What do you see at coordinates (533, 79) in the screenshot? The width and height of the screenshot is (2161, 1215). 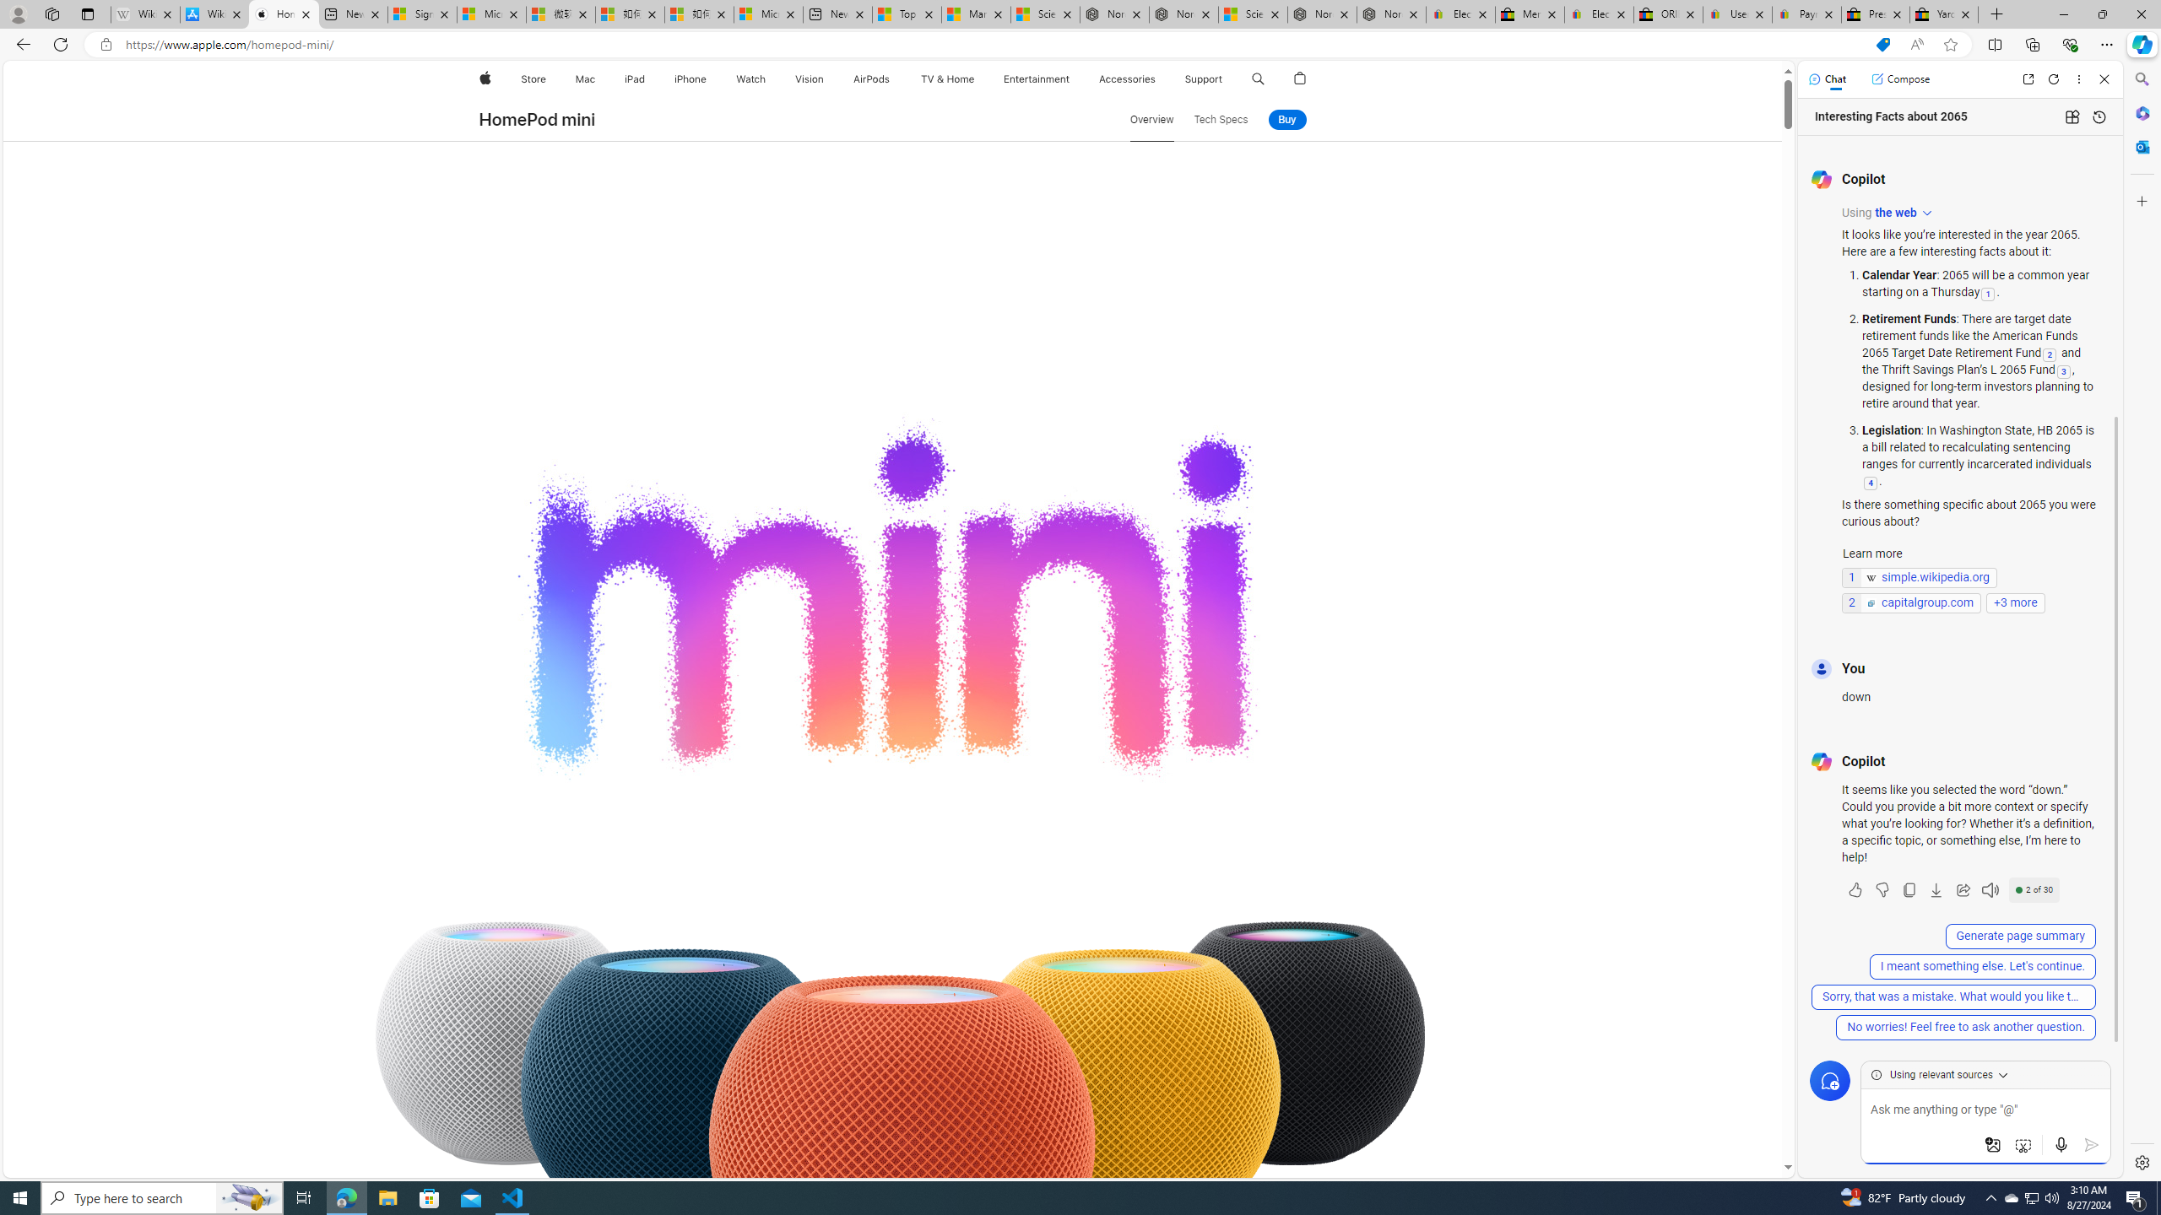 I see `Store` at bounding box center [533, 79].